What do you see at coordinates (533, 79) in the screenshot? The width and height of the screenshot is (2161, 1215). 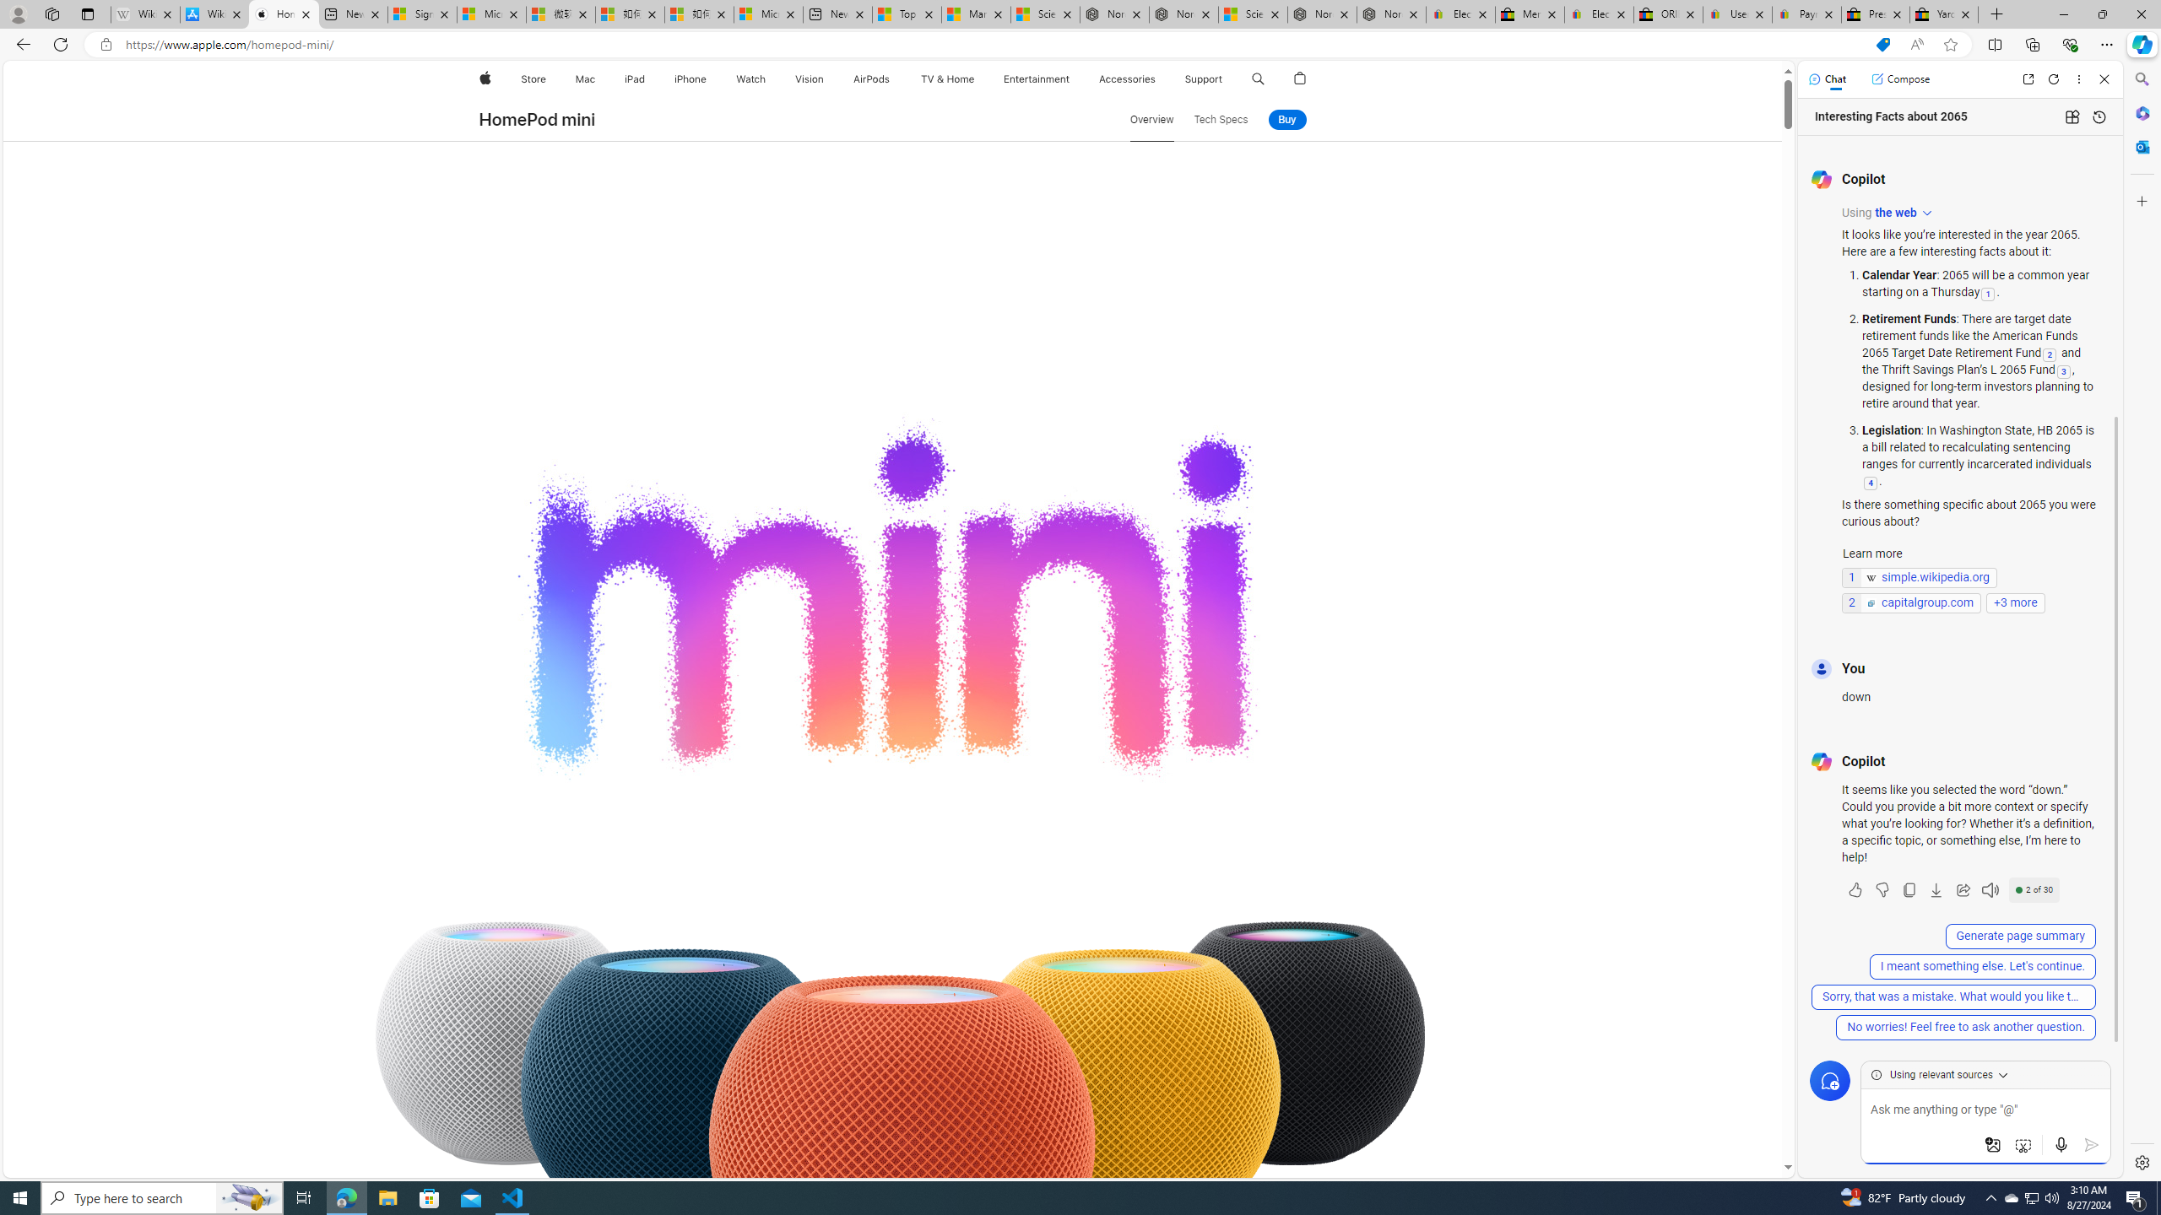 I see `Store` at bounding box center [533, 79].